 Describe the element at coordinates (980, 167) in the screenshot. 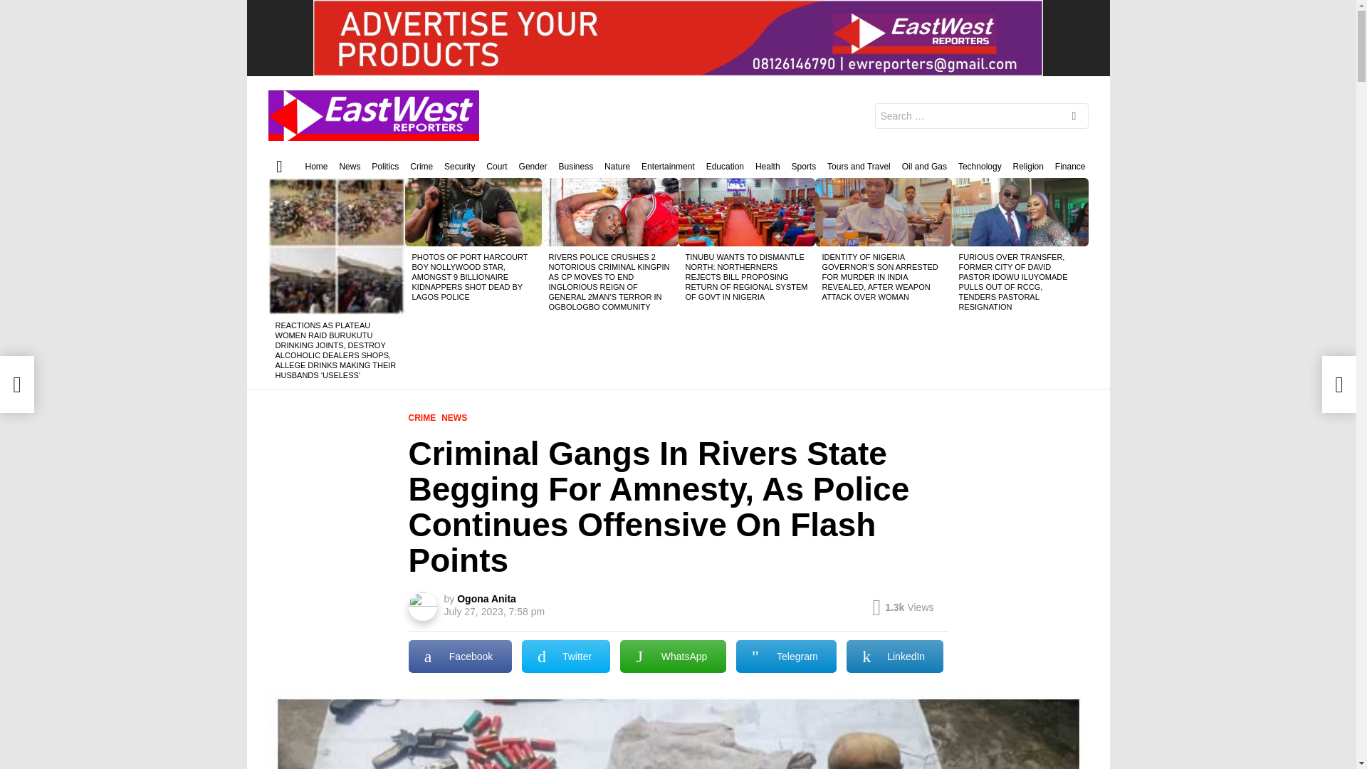

I see `Technology` at that location.